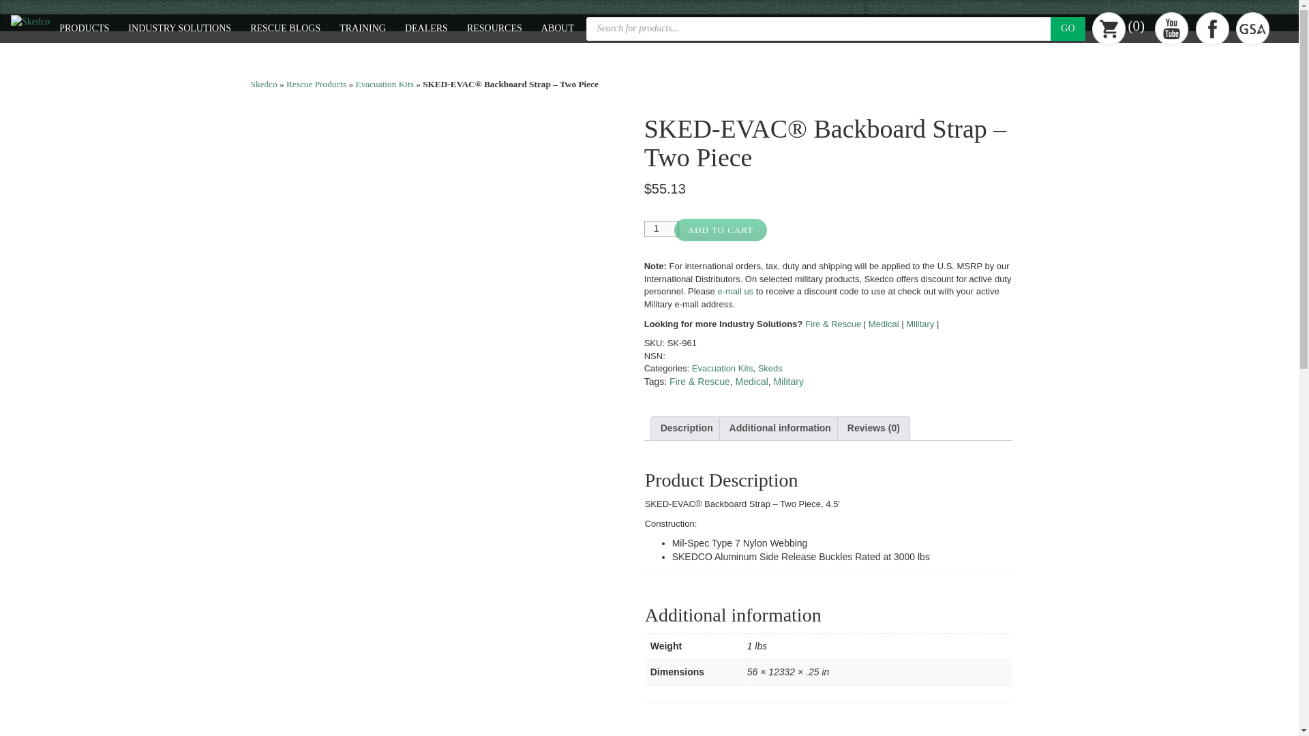 This screenshot has height=736, width=1309. I want to click on GO, so click(1068, 28).